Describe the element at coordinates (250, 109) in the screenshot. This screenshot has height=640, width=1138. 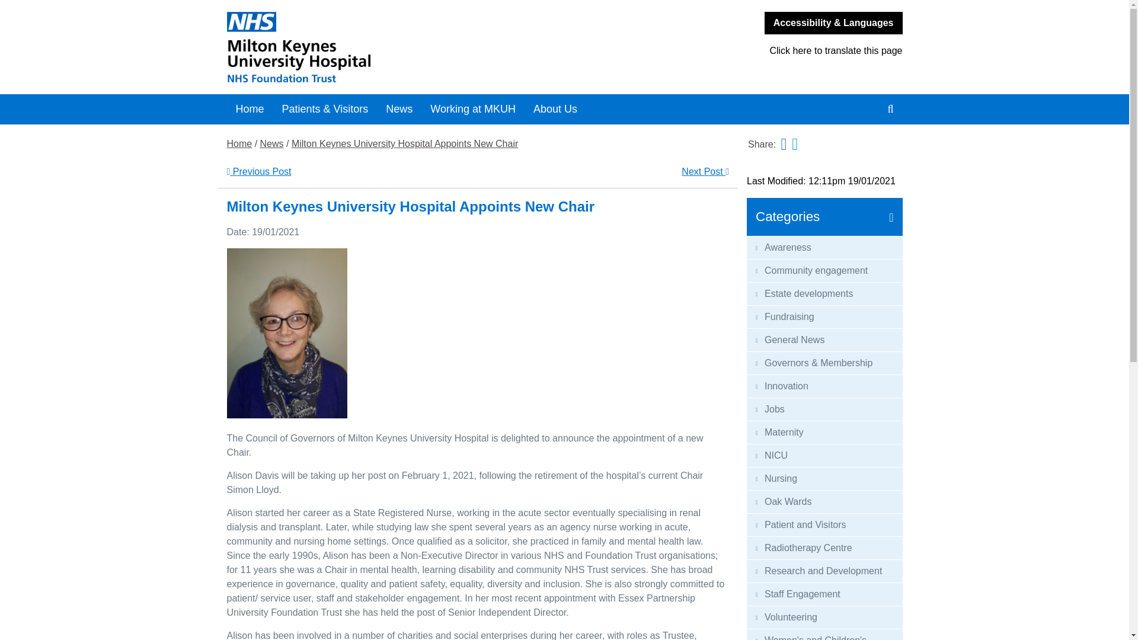
I see `Home` at that location.